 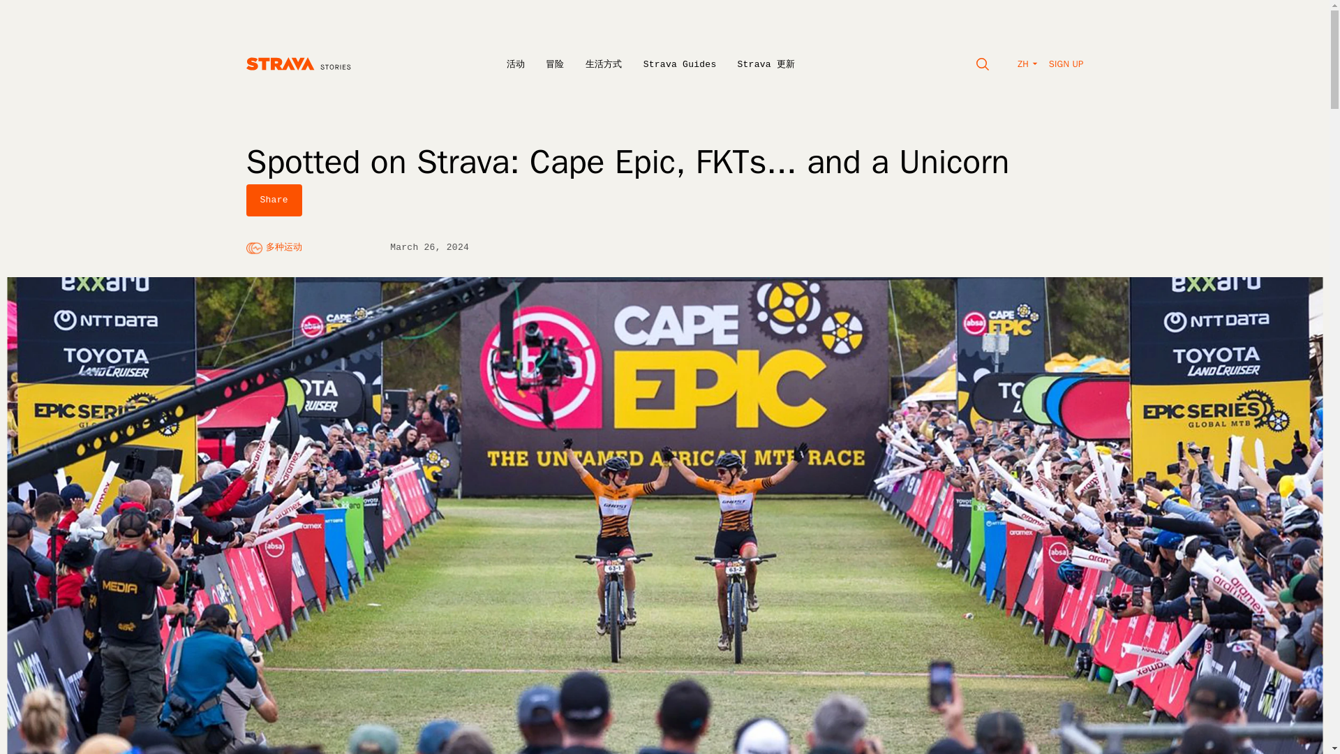 What do you see at coordinates (680, 64) in the screenshot?
I see `Strava Guides` at bounding box center [680, 64].